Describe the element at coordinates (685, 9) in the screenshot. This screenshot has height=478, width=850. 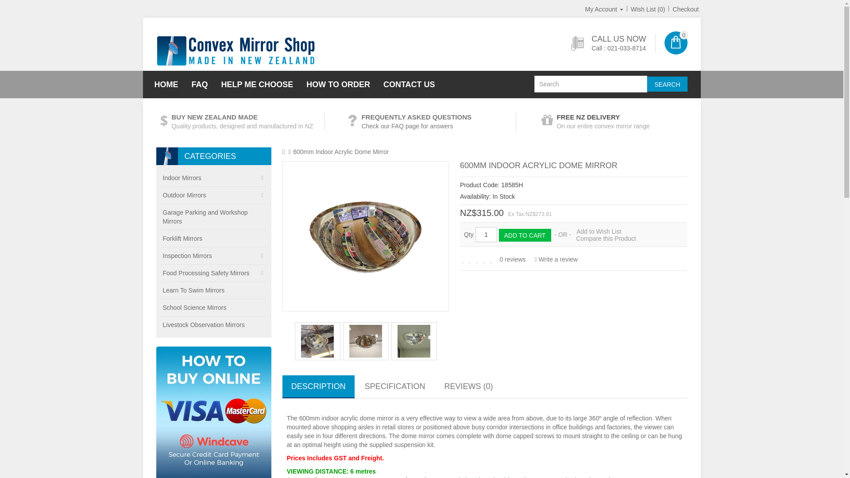
I see `Checkout` at that location.